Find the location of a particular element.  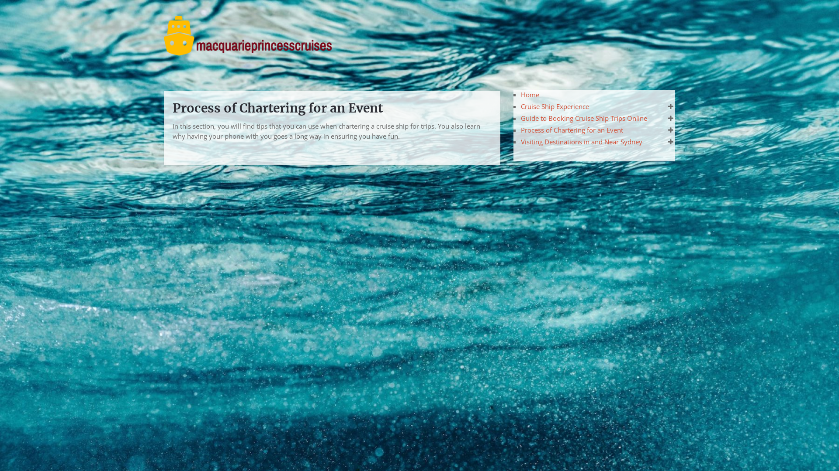

Process of Chartering for an Event is located at coordinates (572, 130).